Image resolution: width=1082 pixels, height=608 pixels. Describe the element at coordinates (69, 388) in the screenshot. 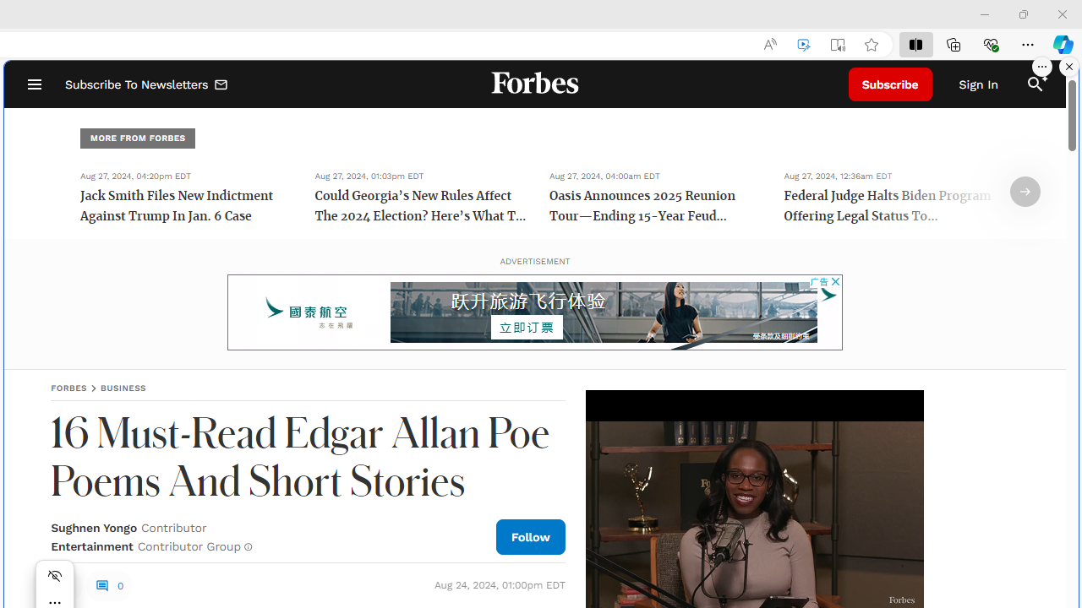

I see `FORBES` at that location.